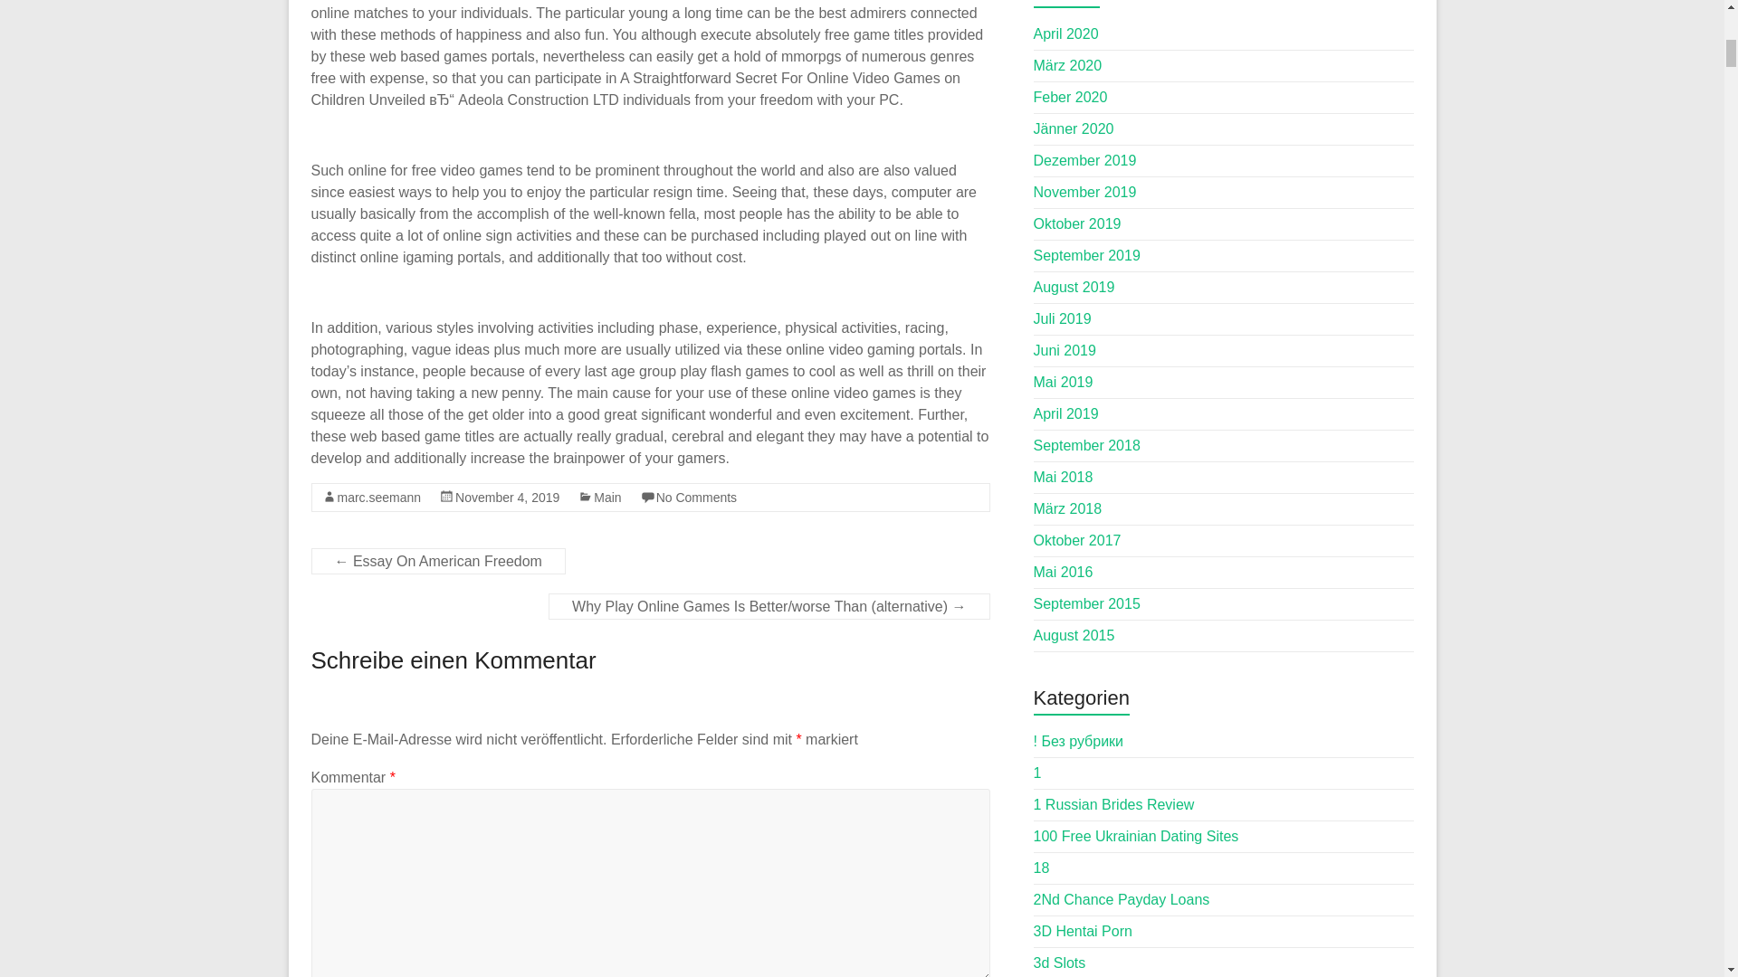 The width and height of the screenshot is (1738, 977). Describe the element at coordinates (507, 498) in the screenshot. I see `November 4, 2019` at that location.